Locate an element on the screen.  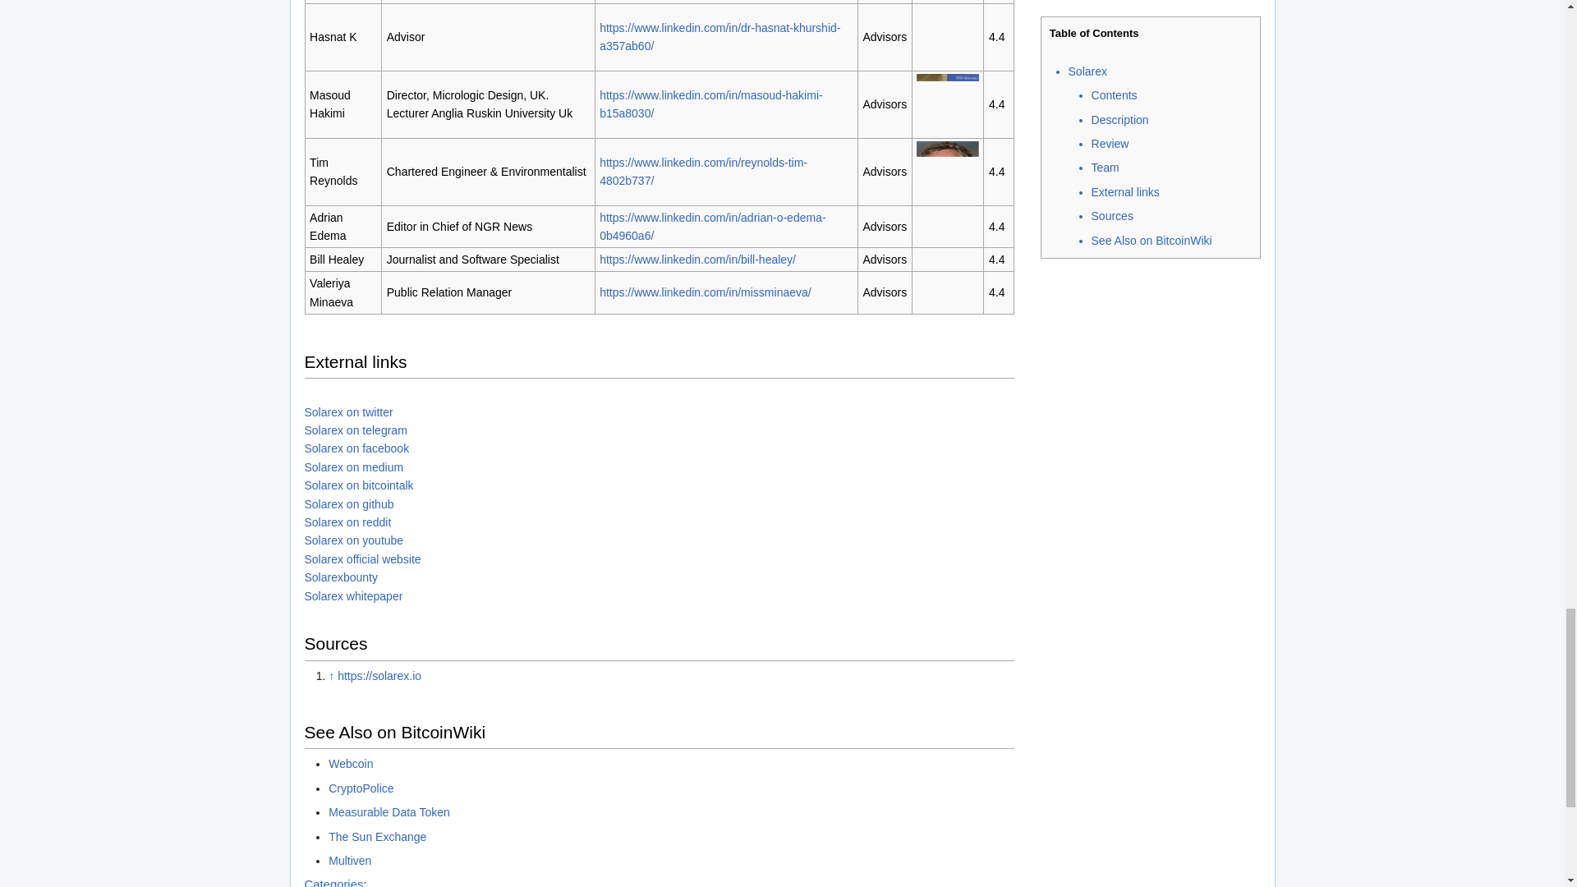
Solarex on youtube is located at coordinates (353, 540).